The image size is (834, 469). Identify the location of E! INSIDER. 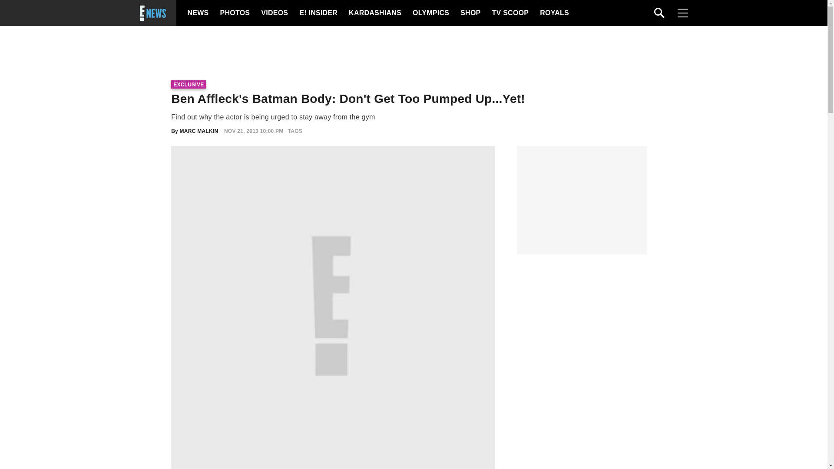
(318, 13).